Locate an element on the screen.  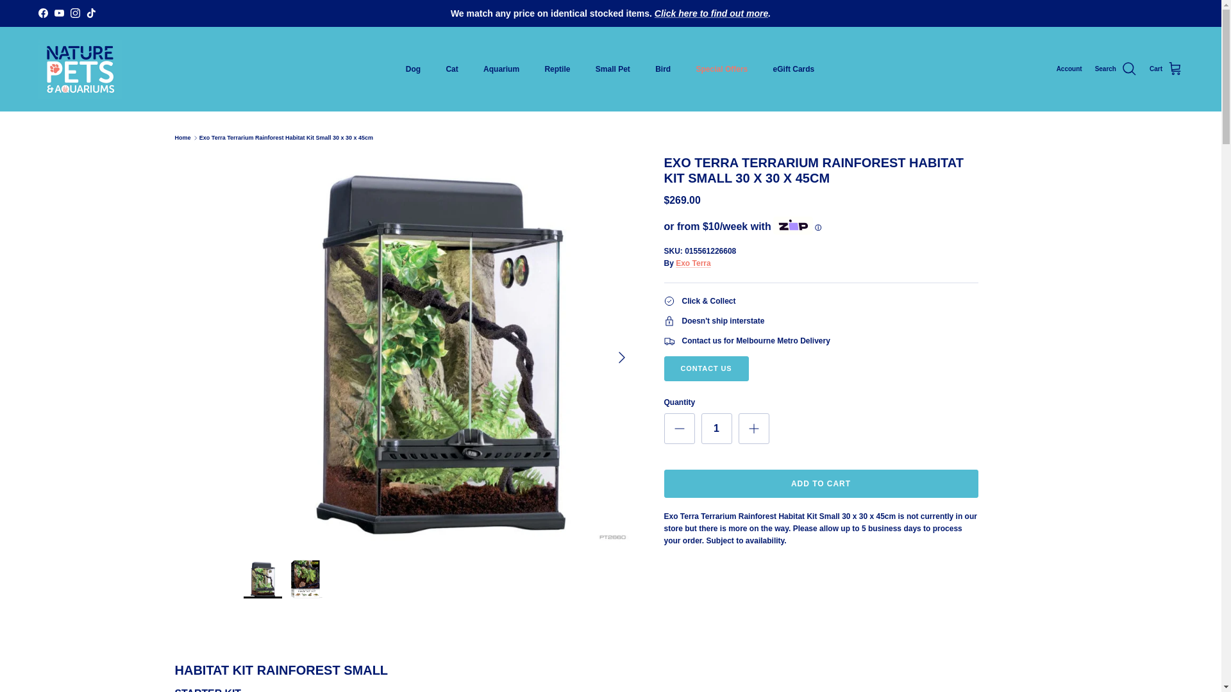
YouTube is located at coordinates (59, 13).